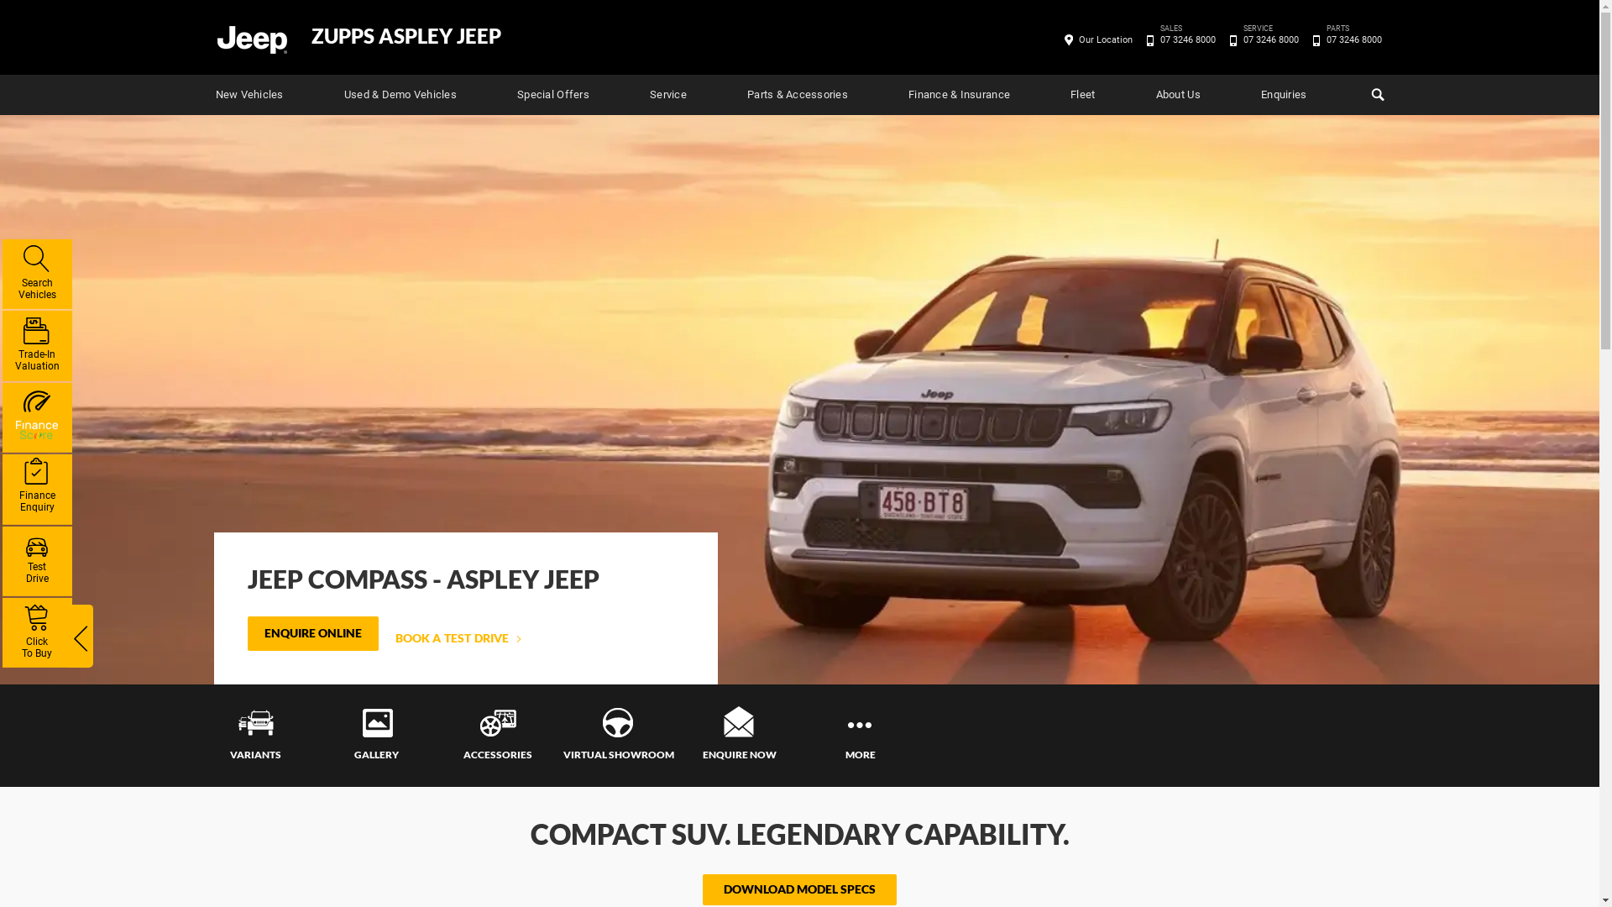 The width and height of the screenshot is (1612, 907). I want to click on ZUPPS ASPLEY JEEP, so click(406, 37).